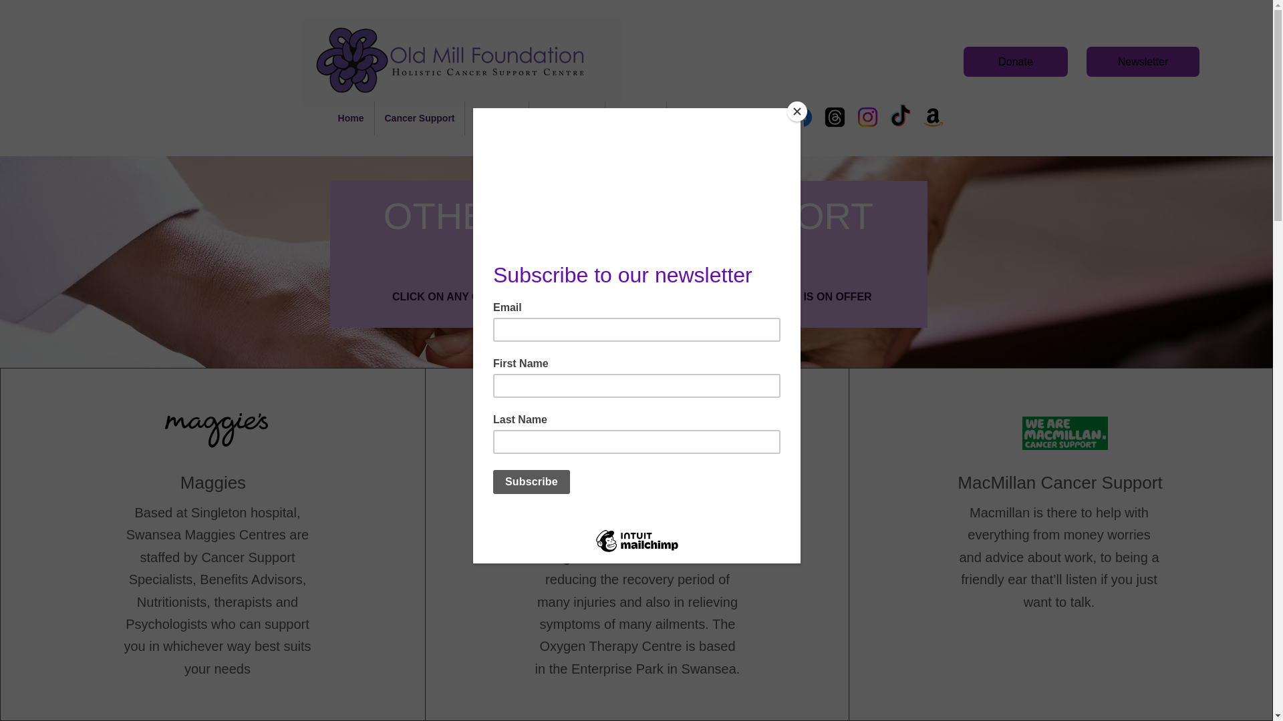 The width and height of the screenshot is (1283, 721). Describe the element at coordinates (217, 430) in the screenshot. I see `maggiesLogo.png` at that location.